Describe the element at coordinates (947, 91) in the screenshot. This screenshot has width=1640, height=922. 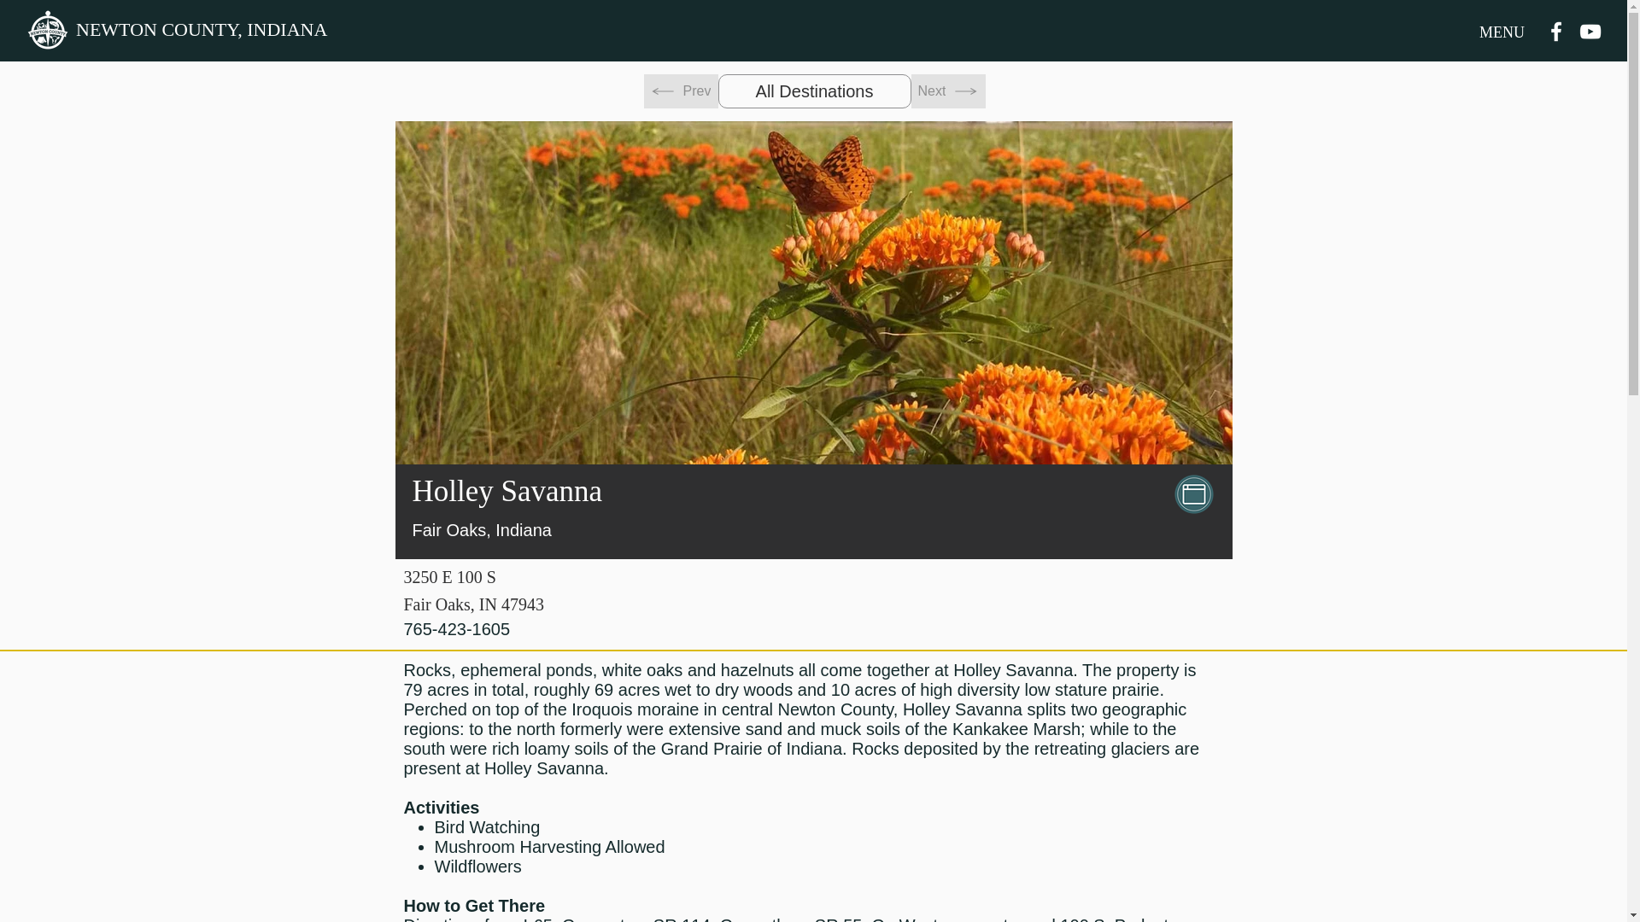
I see `Next` at that location.